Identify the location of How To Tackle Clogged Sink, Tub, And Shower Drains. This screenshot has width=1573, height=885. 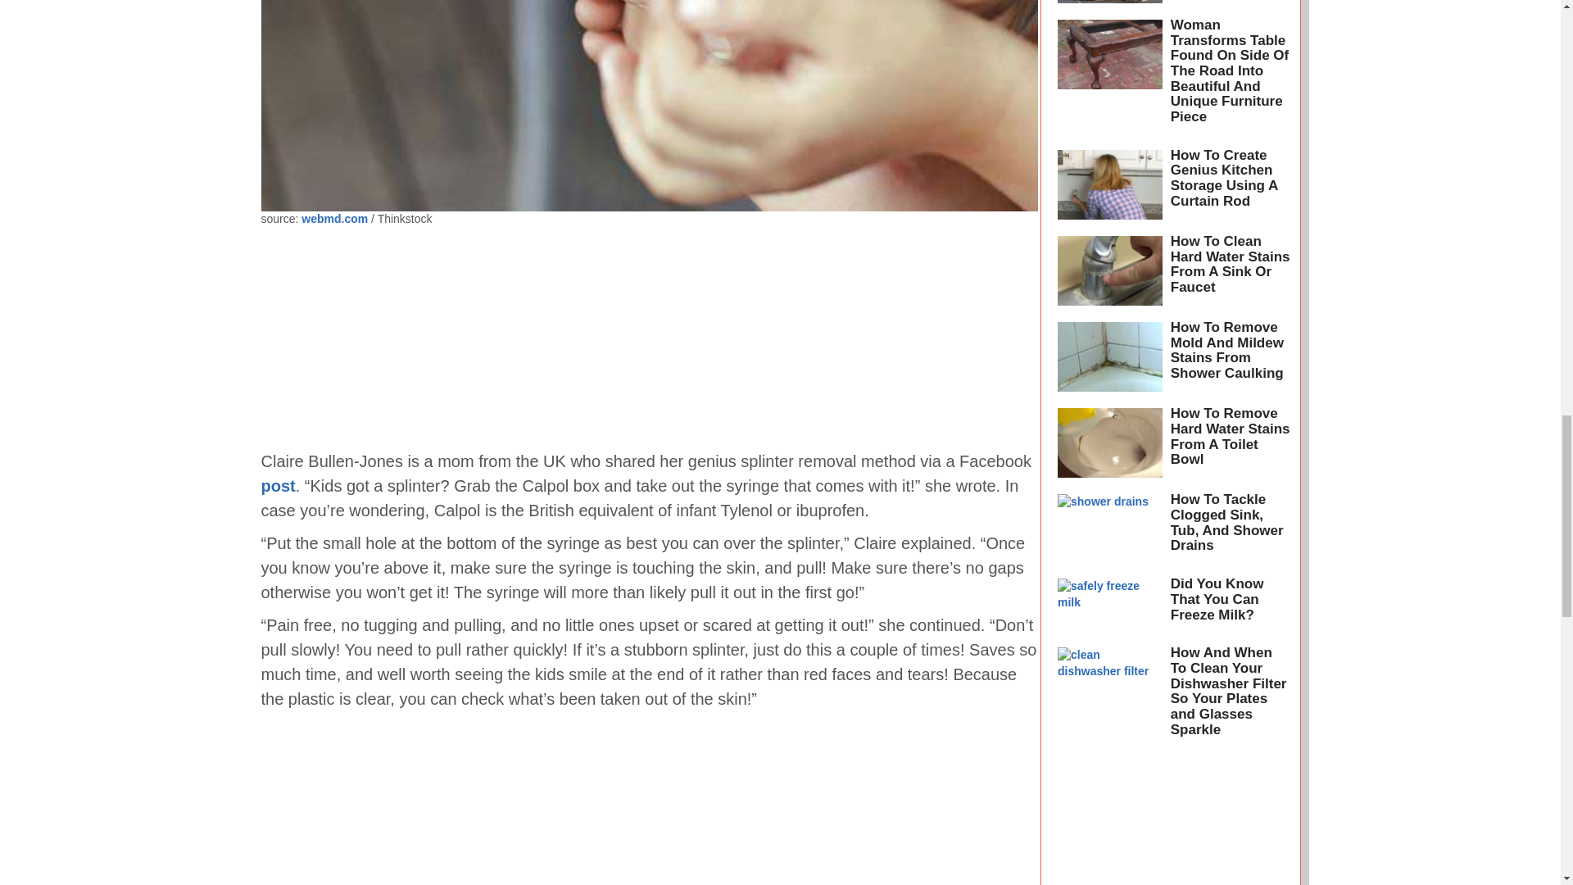
(1226, 523).